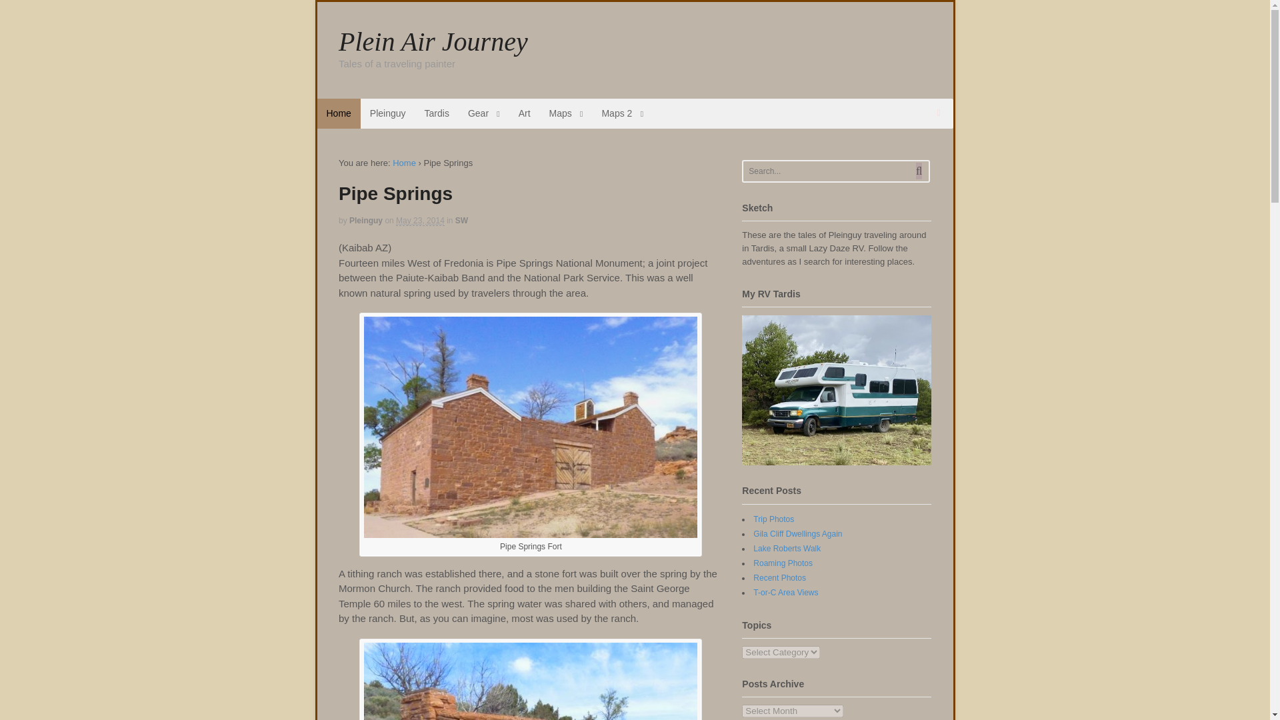 The width and height of the screenshot is (1280, 720). Describe the element at coordinates (404, 163) in the screenshot. I see `Plein Air Journey` at that location.